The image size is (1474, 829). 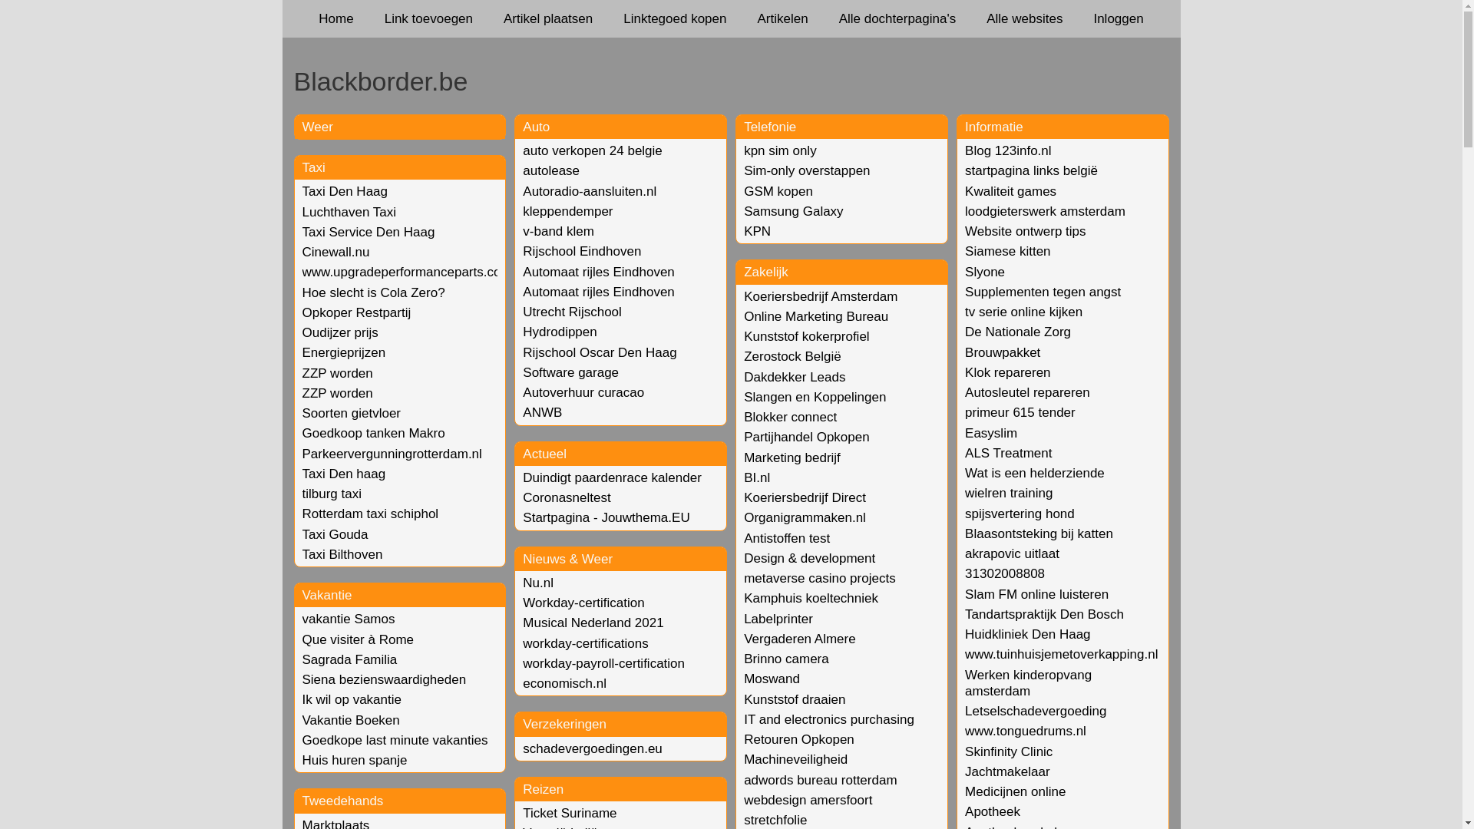 I want to click on ALS Treatment, so click(x=1009, y=453).